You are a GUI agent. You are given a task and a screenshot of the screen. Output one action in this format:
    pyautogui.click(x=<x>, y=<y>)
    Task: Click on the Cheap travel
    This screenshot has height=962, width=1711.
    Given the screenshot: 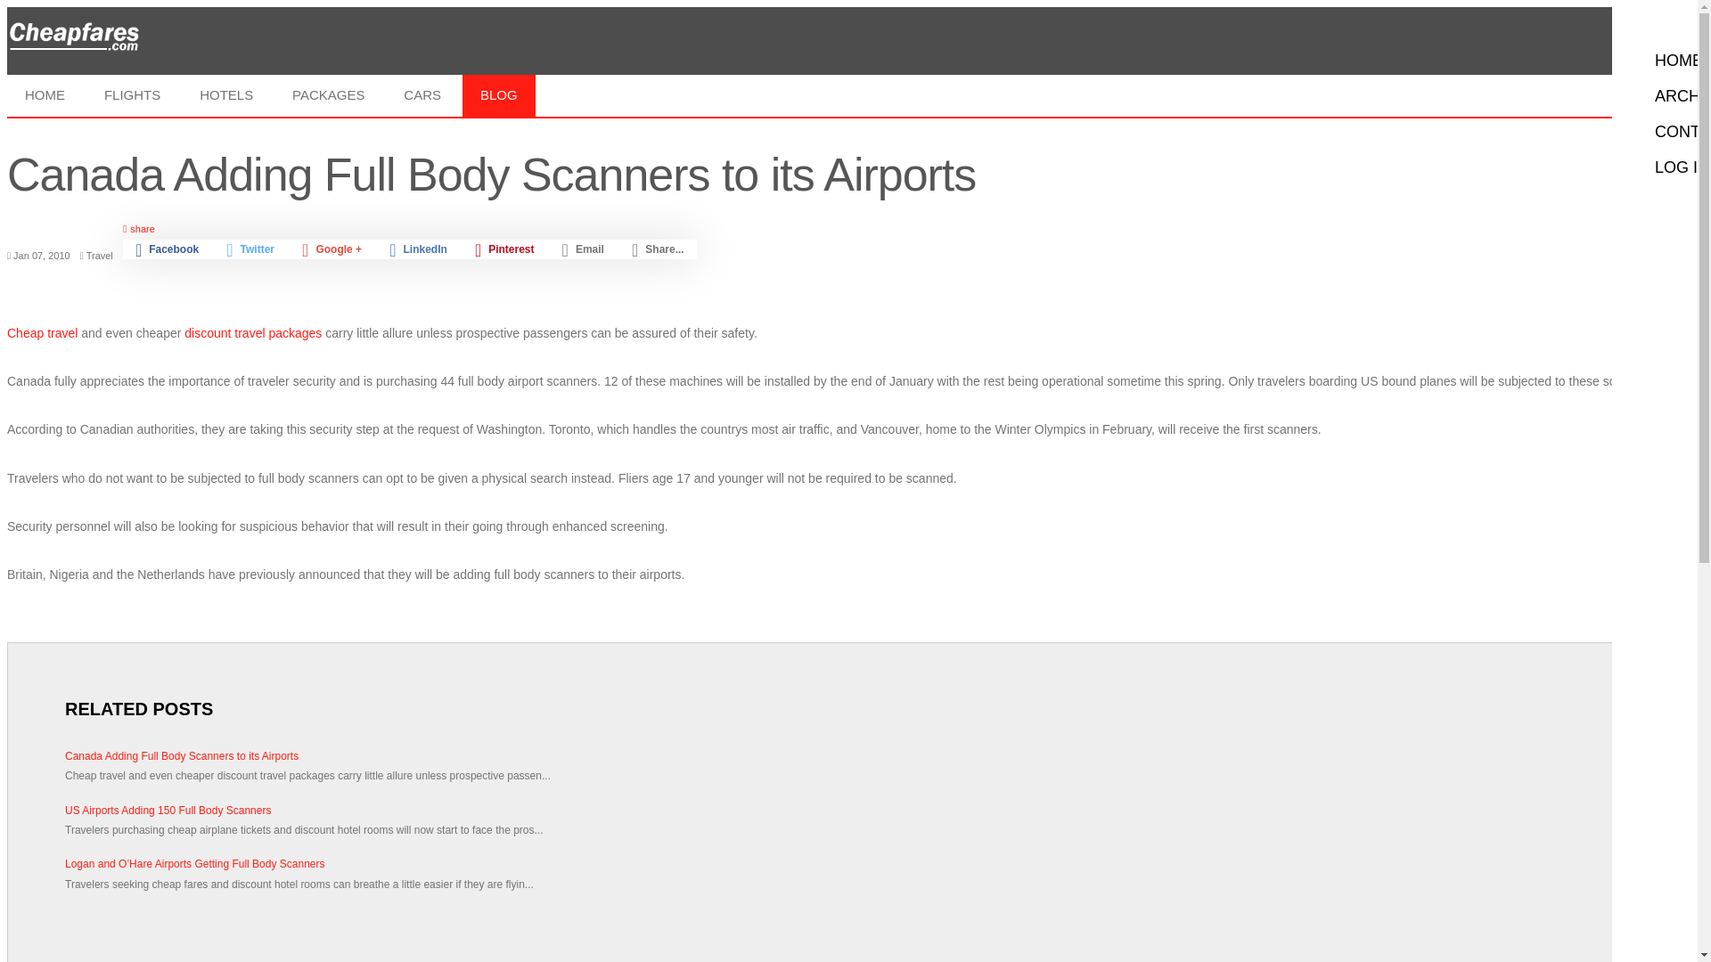 What is the action you would take?
    pyautogui.click(x=41, y=333)
    